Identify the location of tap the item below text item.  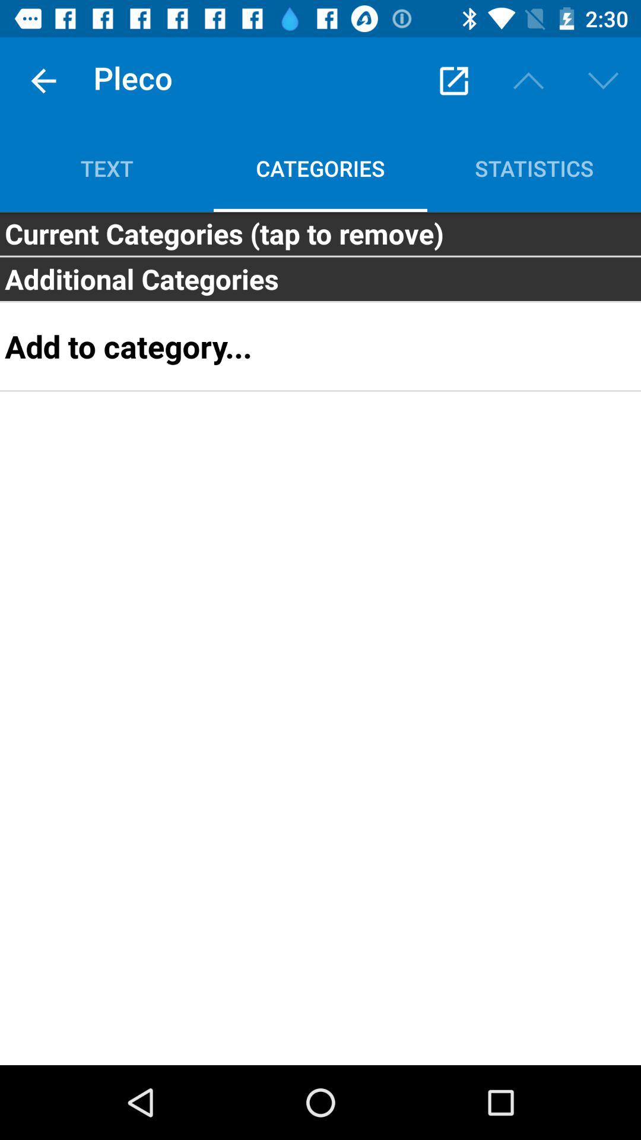
(320, 233).